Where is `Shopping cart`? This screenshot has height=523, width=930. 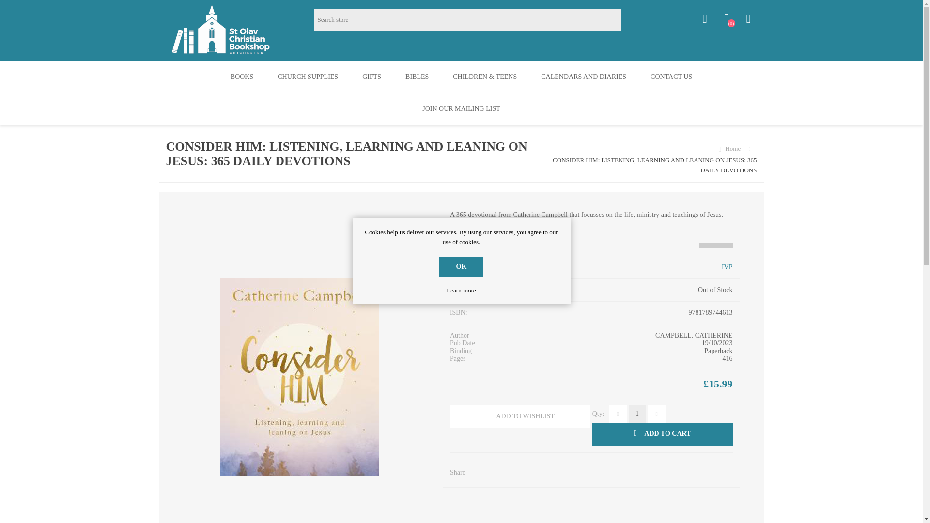
Shopping cart is located at coordinates (748, 18).